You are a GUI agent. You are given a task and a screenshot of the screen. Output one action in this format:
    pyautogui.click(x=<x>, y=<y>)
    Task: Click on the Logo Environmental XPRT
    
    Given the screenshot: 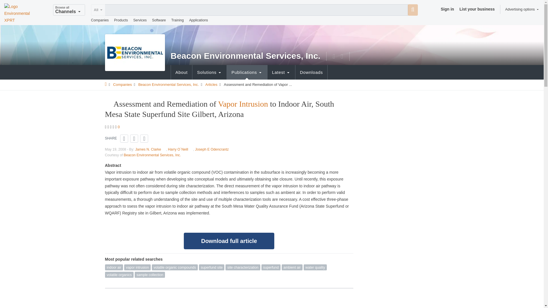 What is the action you would take?
    pyautogui.click(x=20, y=13)
    